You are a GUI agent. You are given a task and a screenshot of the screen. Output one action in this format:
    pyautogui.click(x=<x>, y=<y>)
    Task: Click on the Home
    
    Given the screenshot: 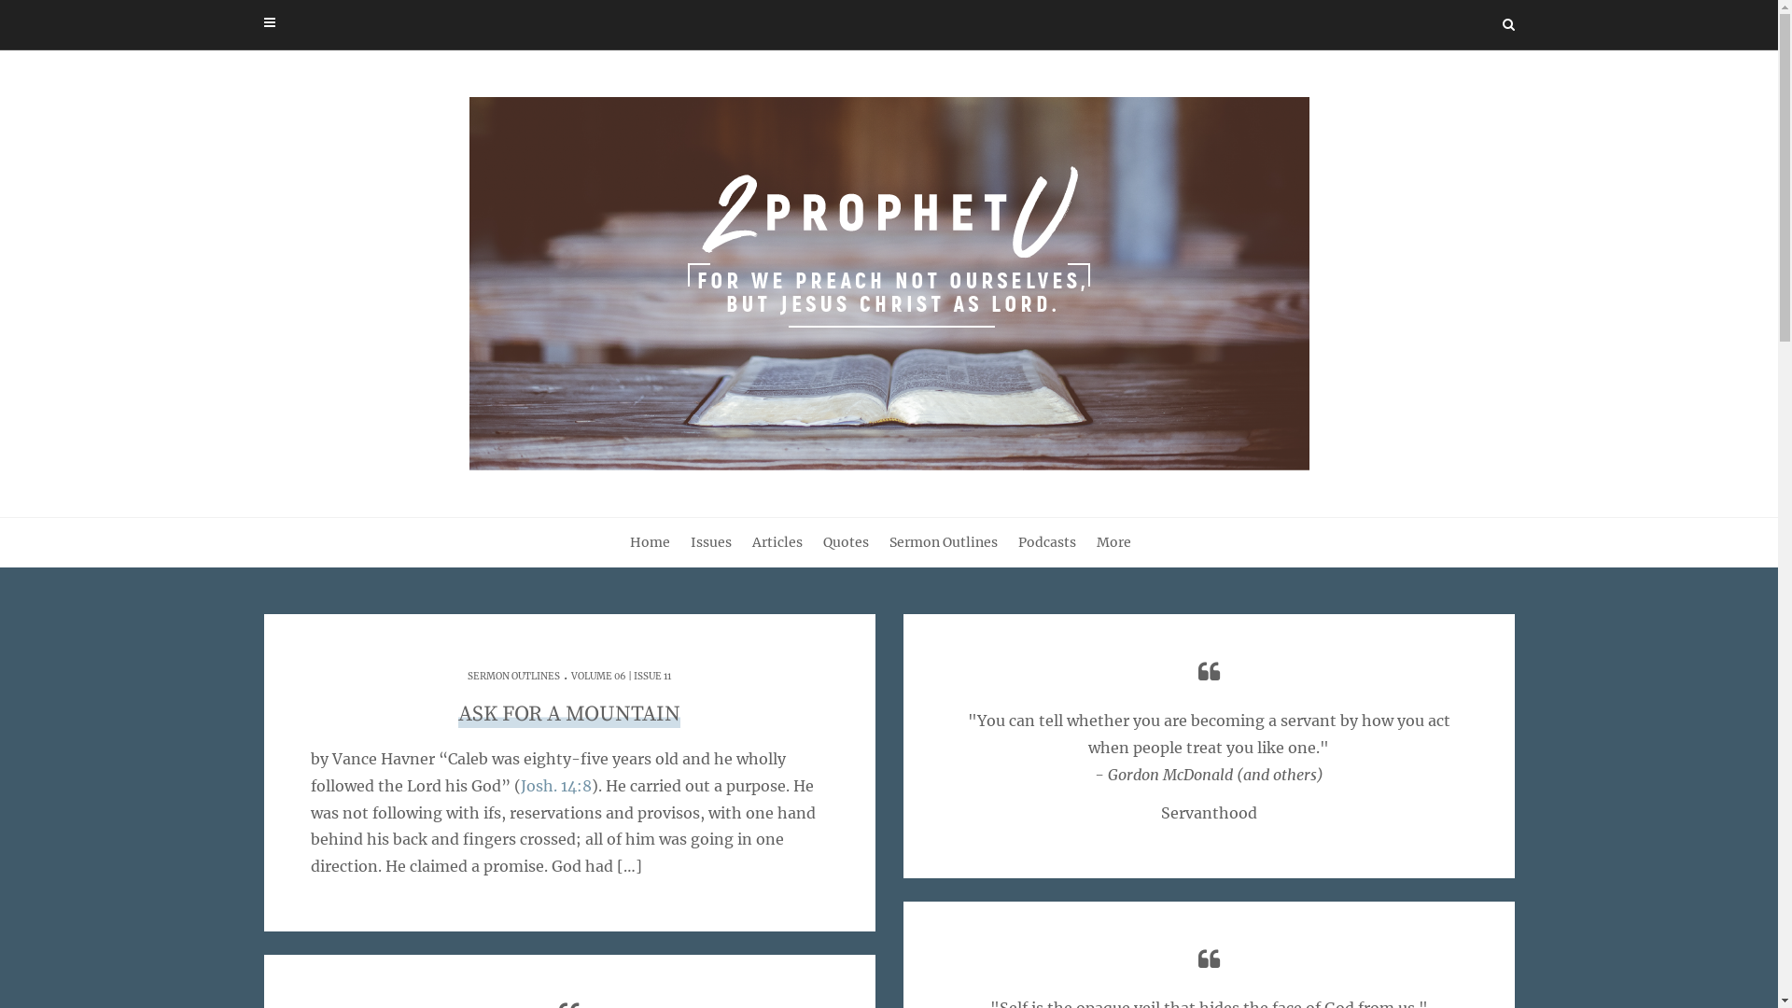 What is the action you would take?
    pyautogui.click(x=661, y=543)
    